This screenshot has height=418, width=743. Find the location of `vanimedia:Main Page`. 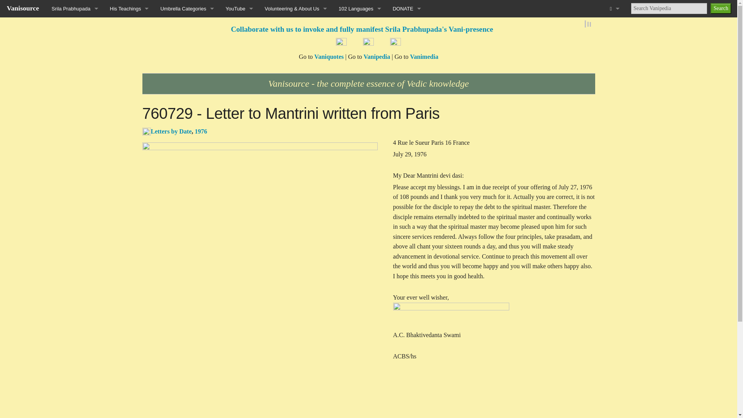

vanimedia:Main Page is located at coordinates (424, 57).